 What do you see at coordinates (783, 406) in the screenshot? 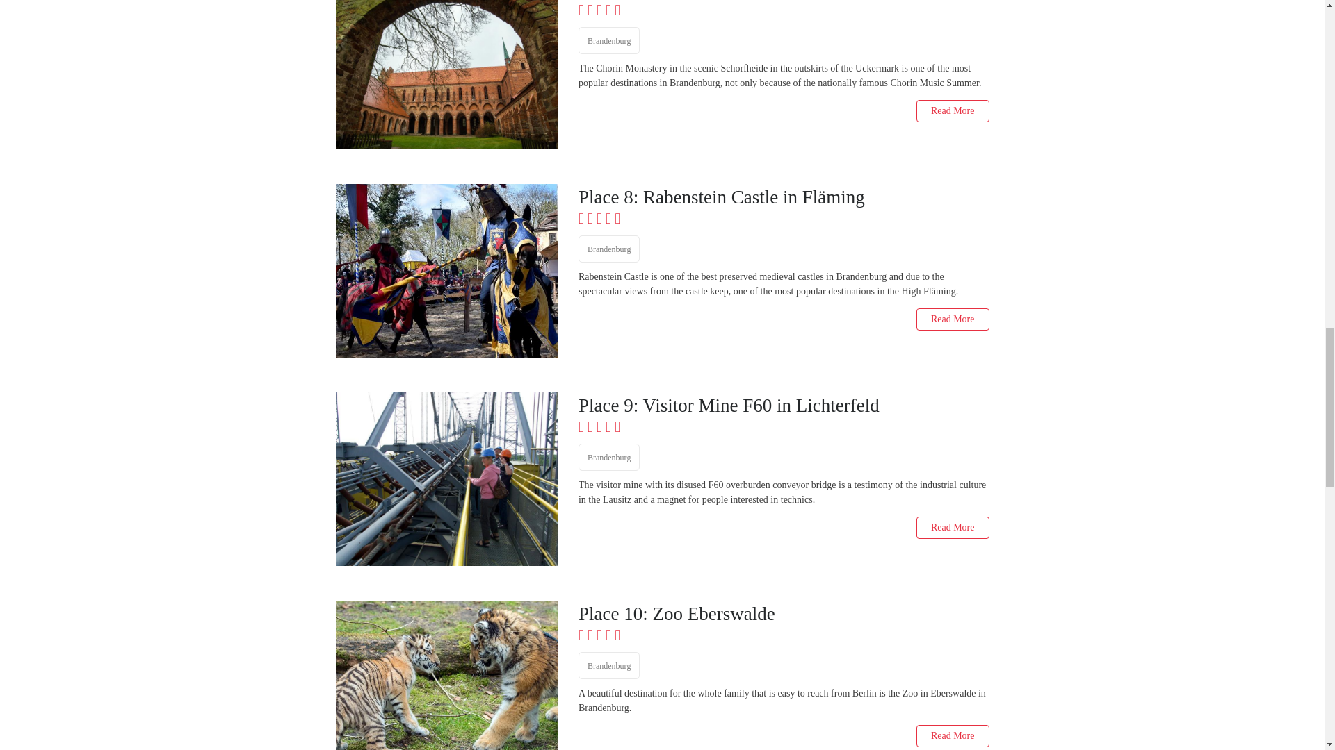
I see `Place 9: Visitor Mine F60 in Lichterfeld` at bounding box center [783, 406].